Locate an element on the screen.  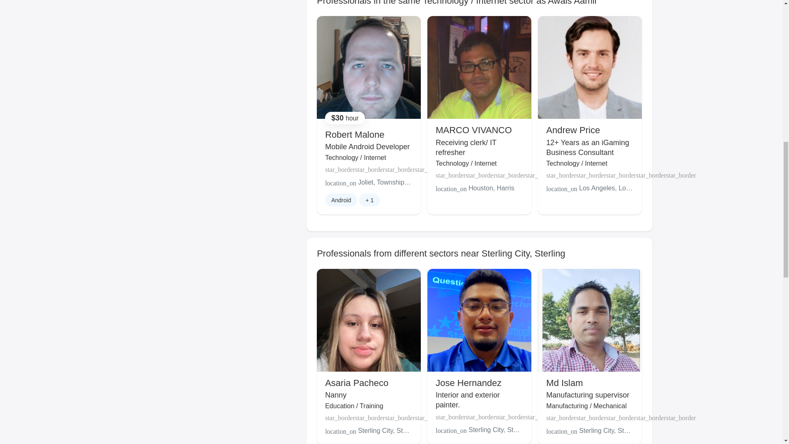
Asaria Pacheco is located at coordinates (357, 383).